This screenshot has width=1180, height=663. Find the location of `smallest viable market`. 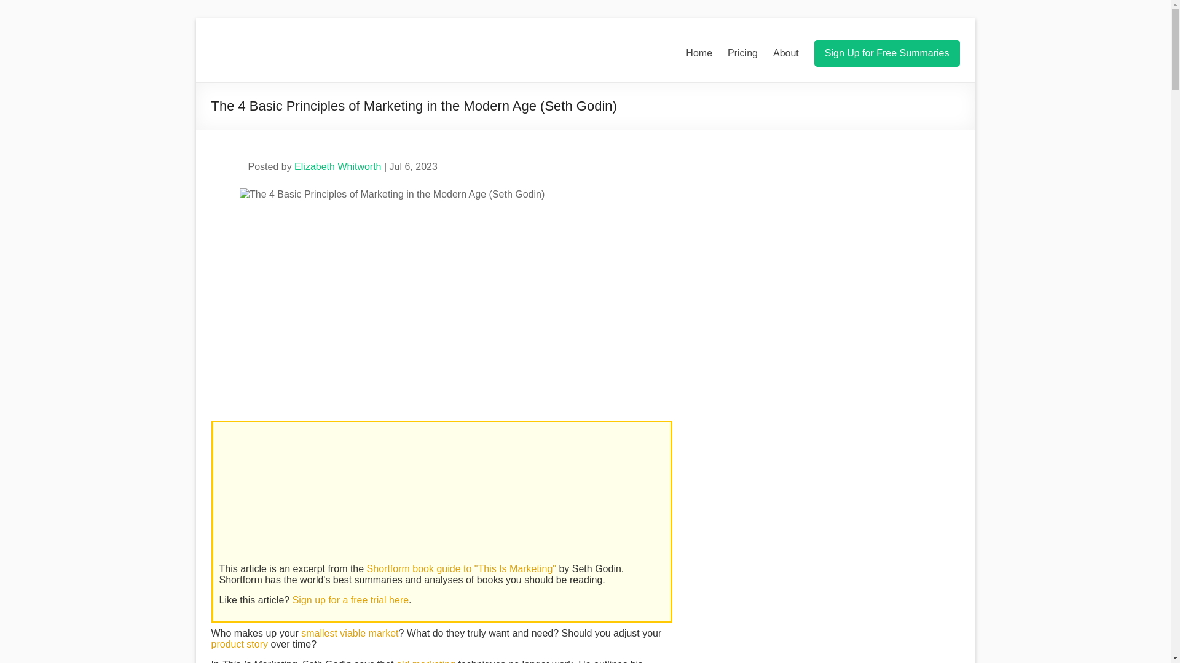

smallest viable market is located at coordinates (349, 633).